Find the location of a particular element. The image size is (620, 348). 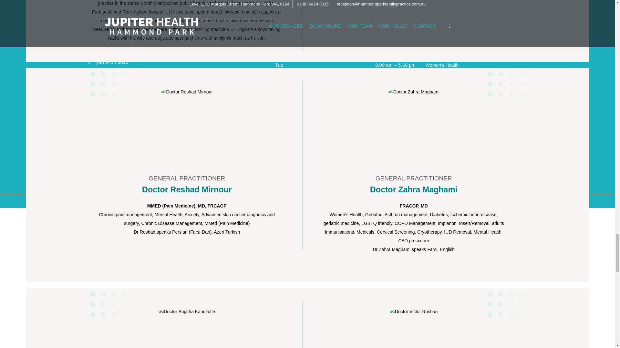

Skin Cancer Checks is located at coordinates (446, 49).